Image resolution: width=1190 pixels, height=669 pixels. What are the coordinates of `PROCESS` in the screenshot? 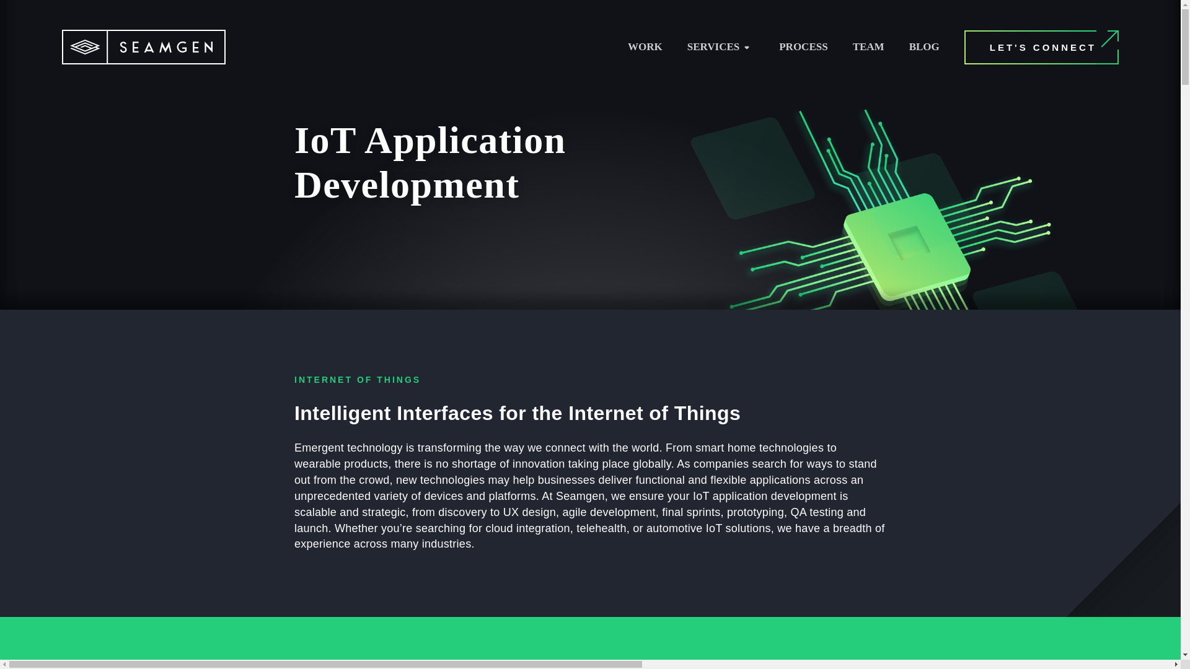 It's located at (803, 47).